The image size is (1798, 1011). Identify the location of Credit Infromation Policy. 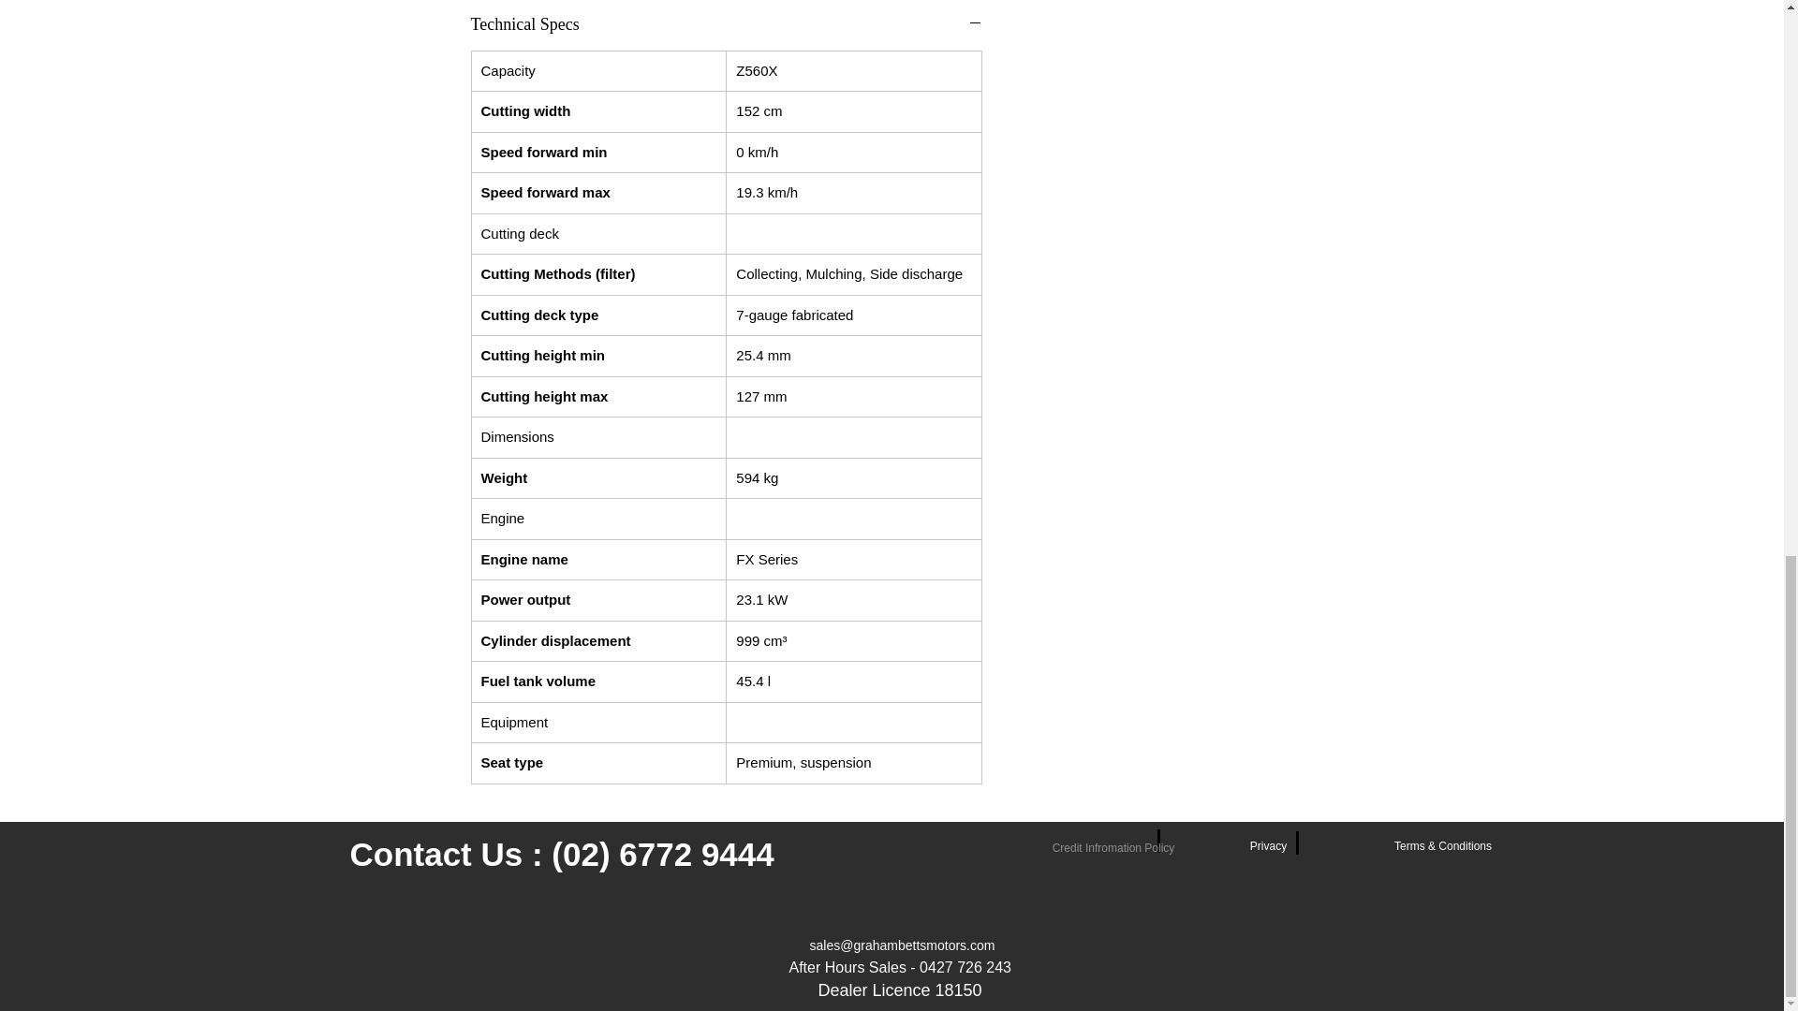
(1113, 847).